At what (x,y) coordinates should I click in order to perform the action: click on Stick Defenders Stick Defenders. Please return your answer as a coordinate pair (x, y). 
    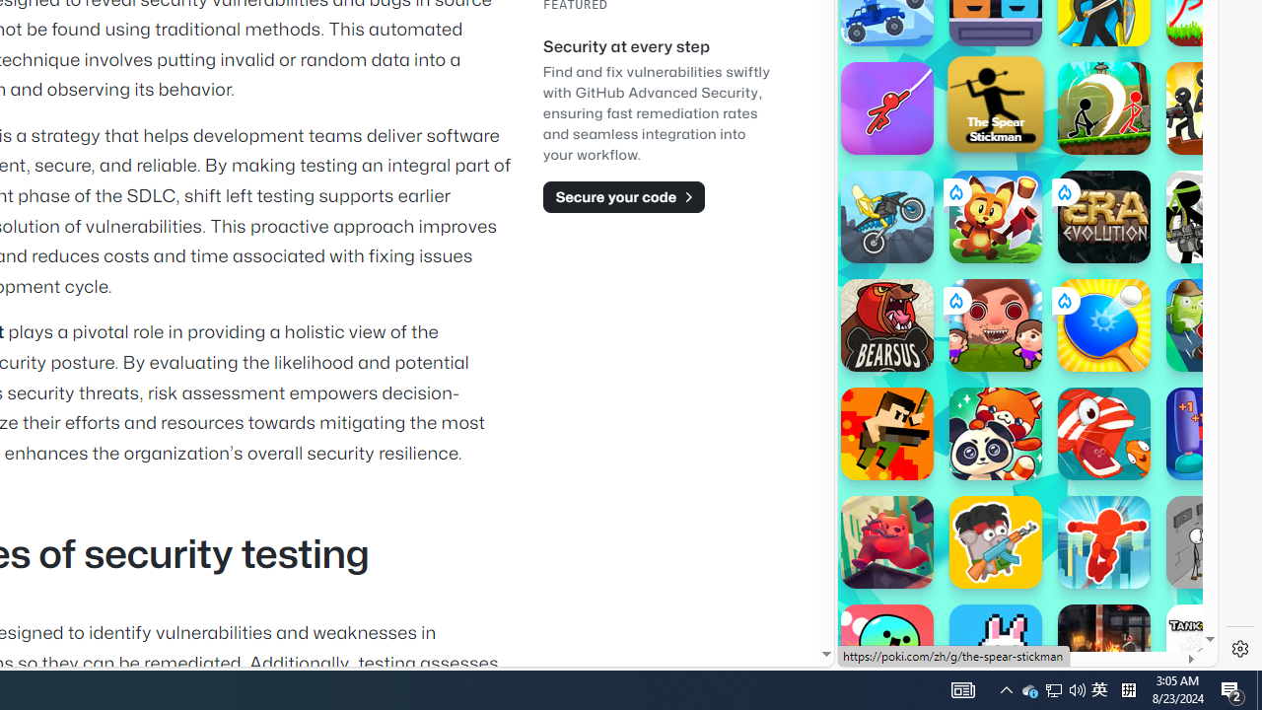
    Looking at the image, I should click on (1213, 108).